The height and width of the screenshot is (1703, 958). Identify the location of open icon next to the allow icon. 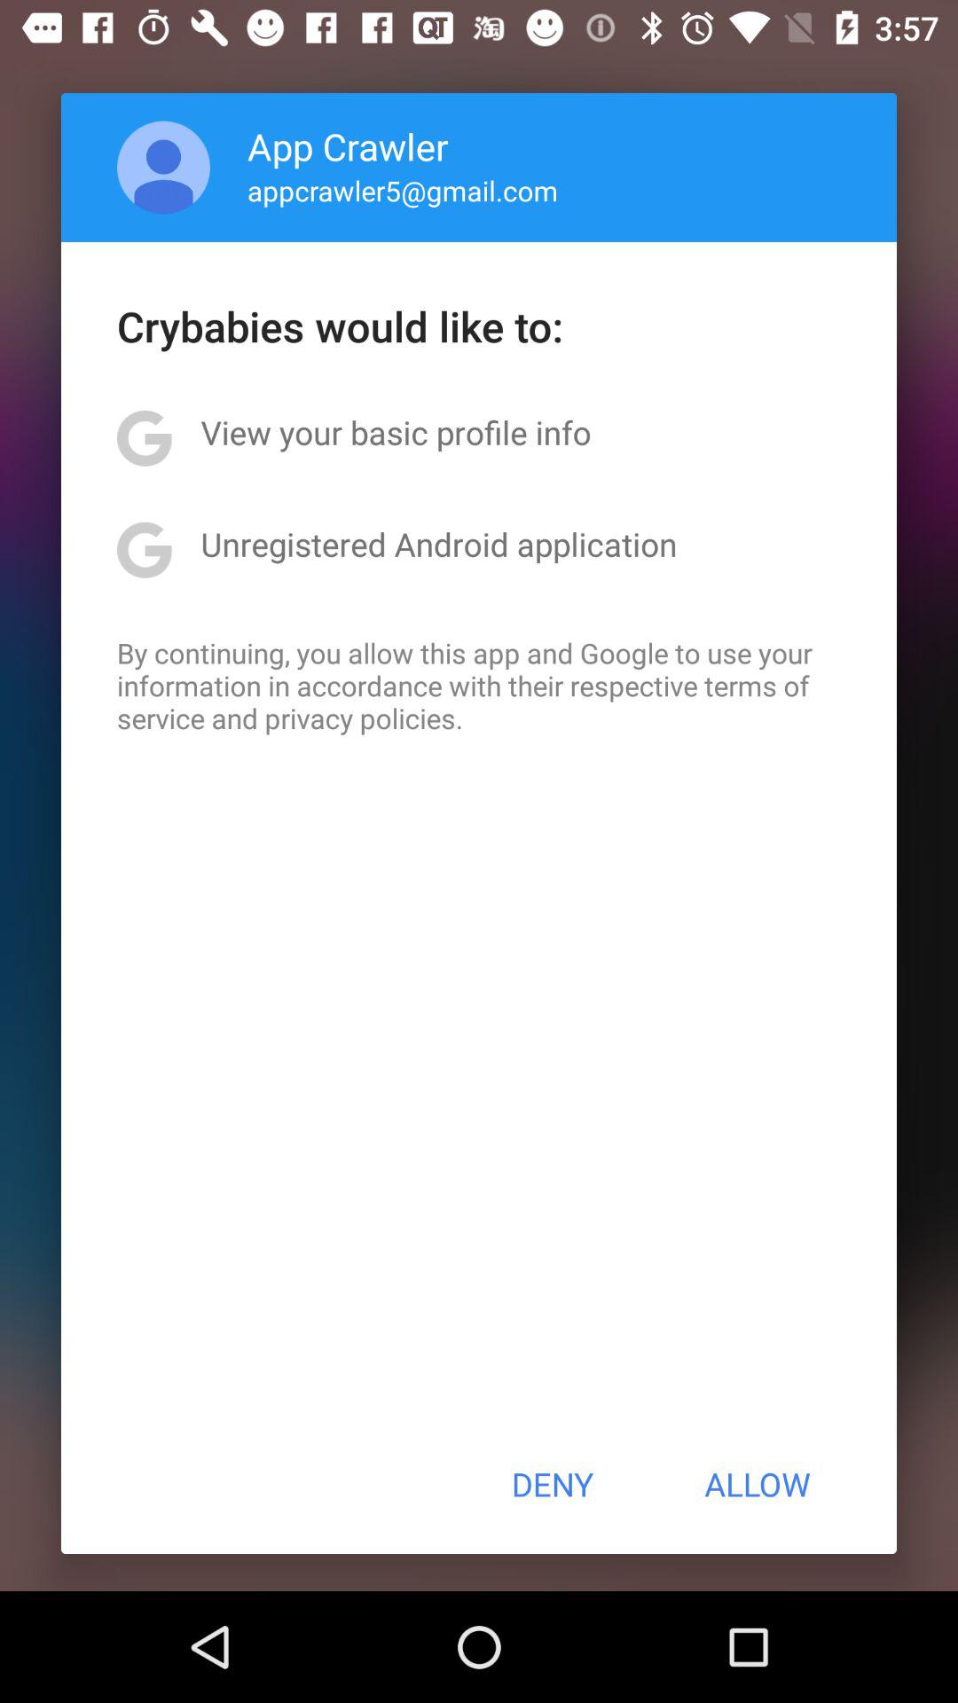
(552, 1484).